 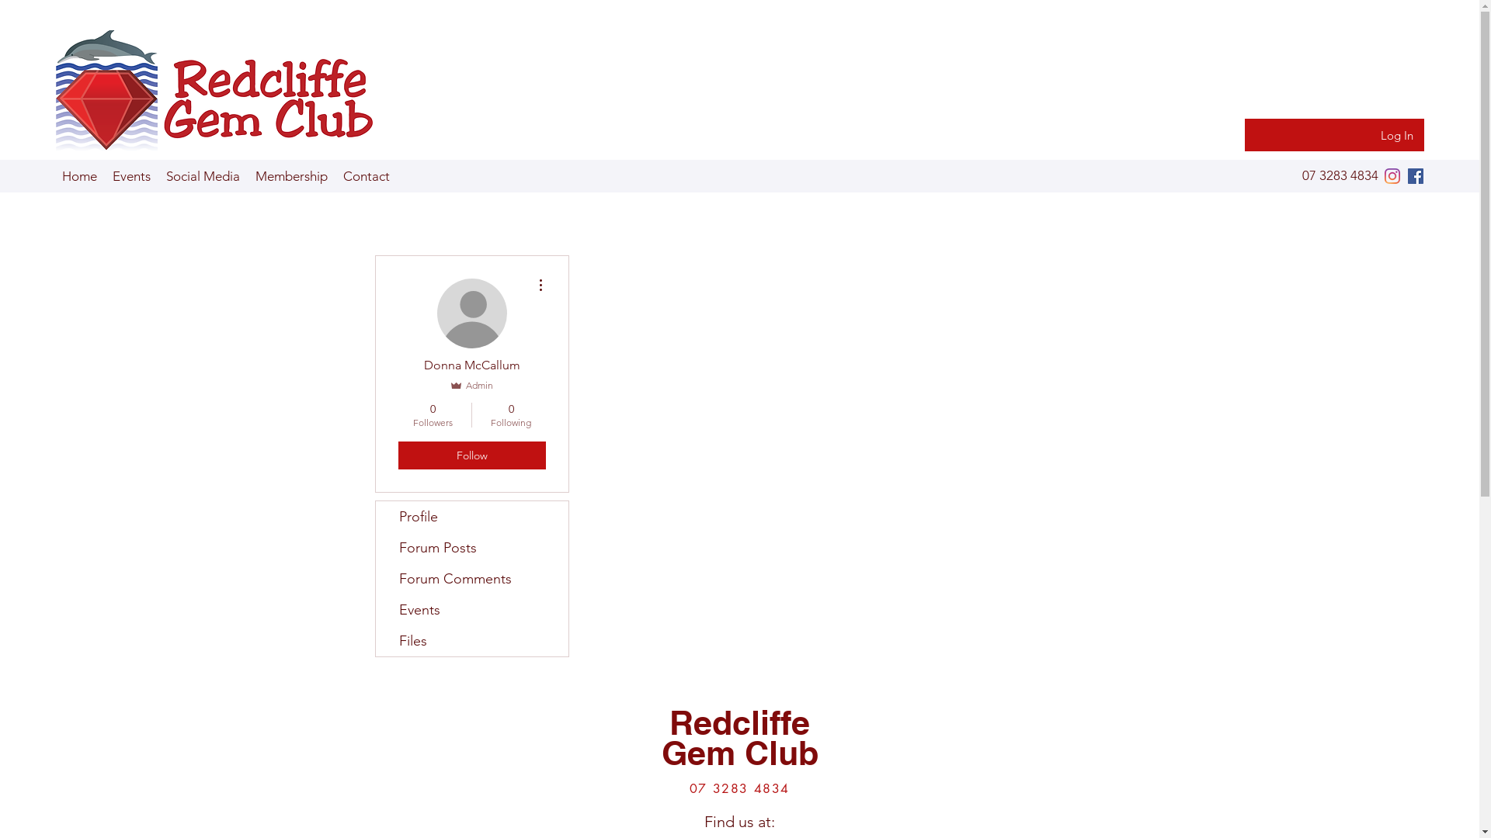 I want to click on 0
Following, so click(x=511, y=415).